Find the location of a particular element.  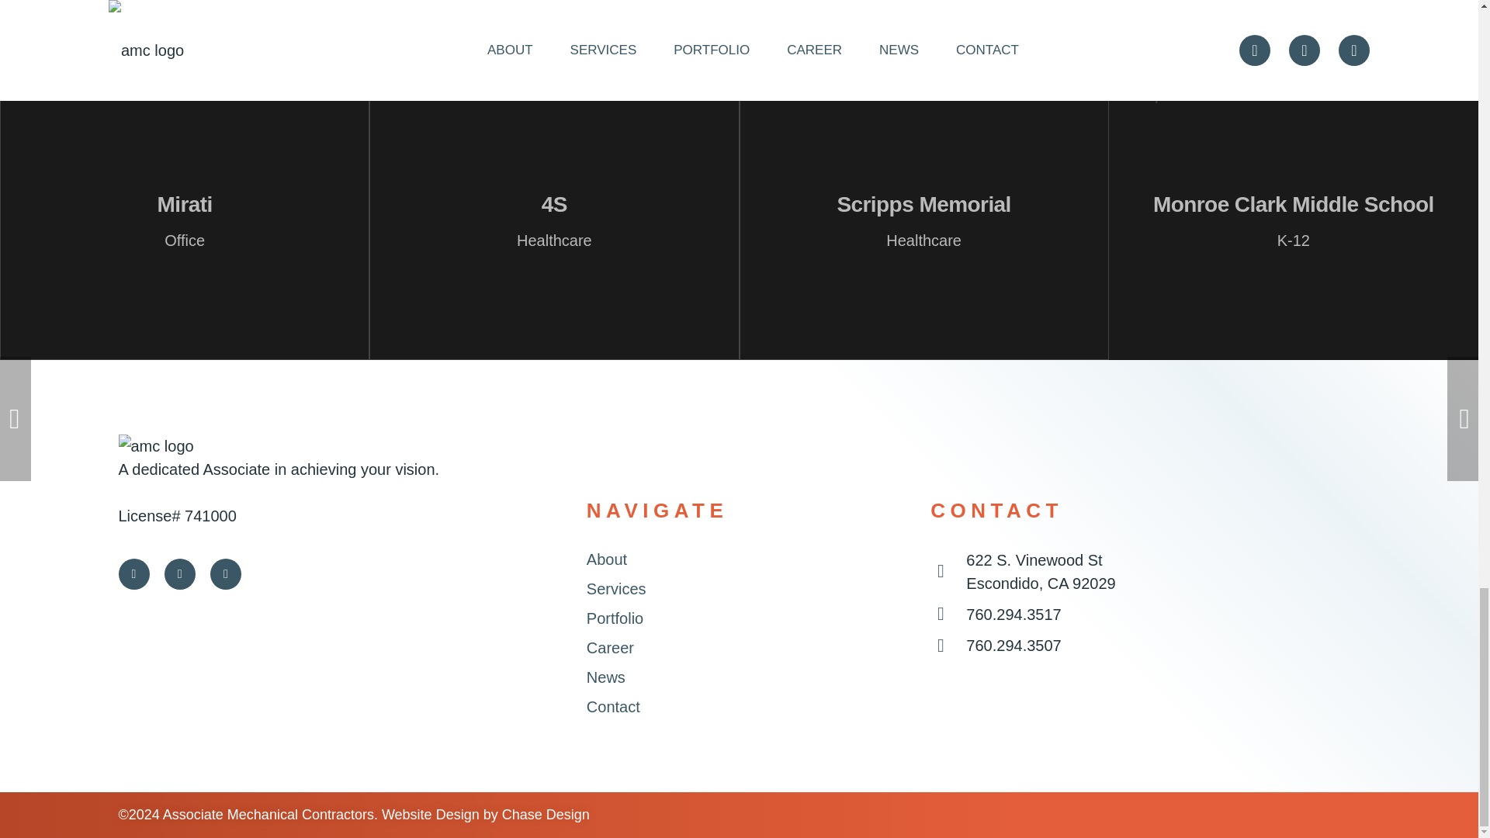

Portfolio is located at coordinates (615, 618).